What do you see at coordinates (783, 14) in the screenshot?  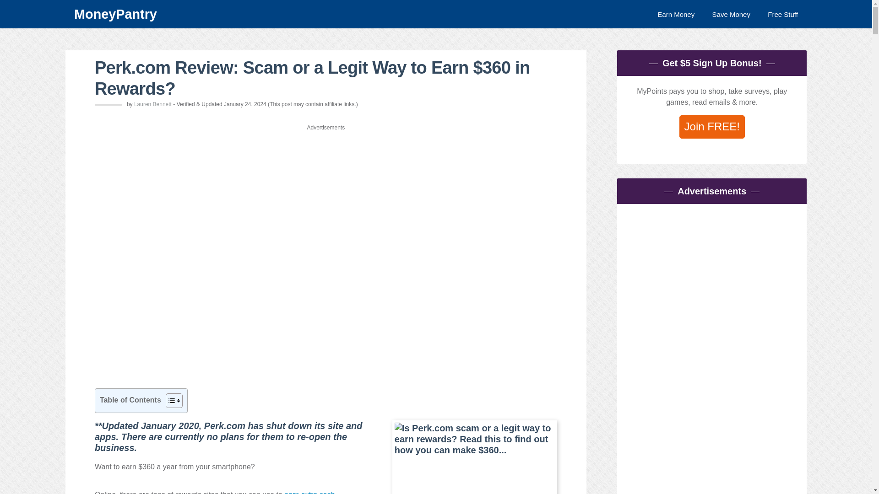 I see `Free Stuff` at bounding box center [783, 14].